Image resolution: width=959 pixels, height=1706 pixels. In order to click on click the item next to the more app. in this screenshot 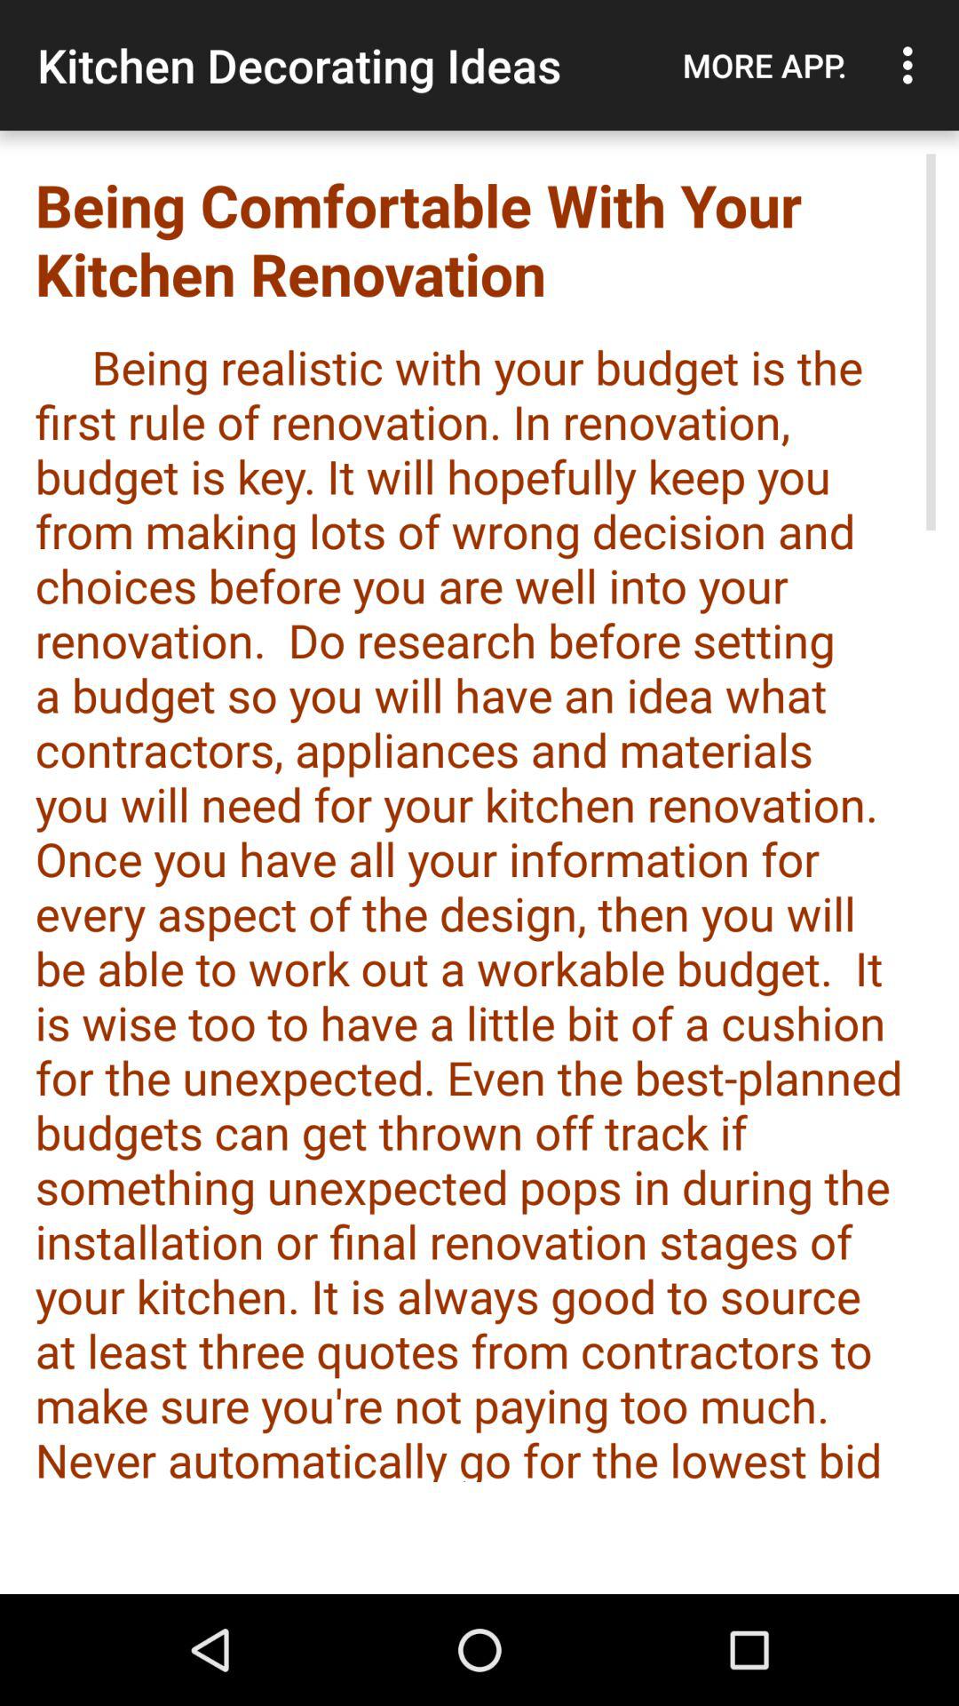, I will do `click(913, 65)`.